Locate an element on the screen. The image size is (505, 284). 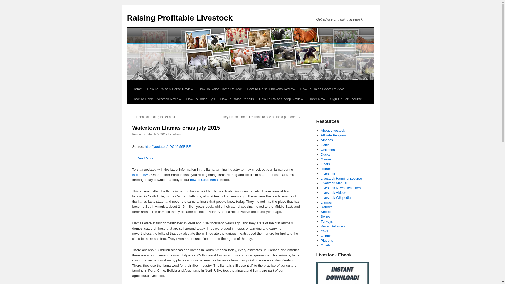
admin is located at coordinates (177, 134).